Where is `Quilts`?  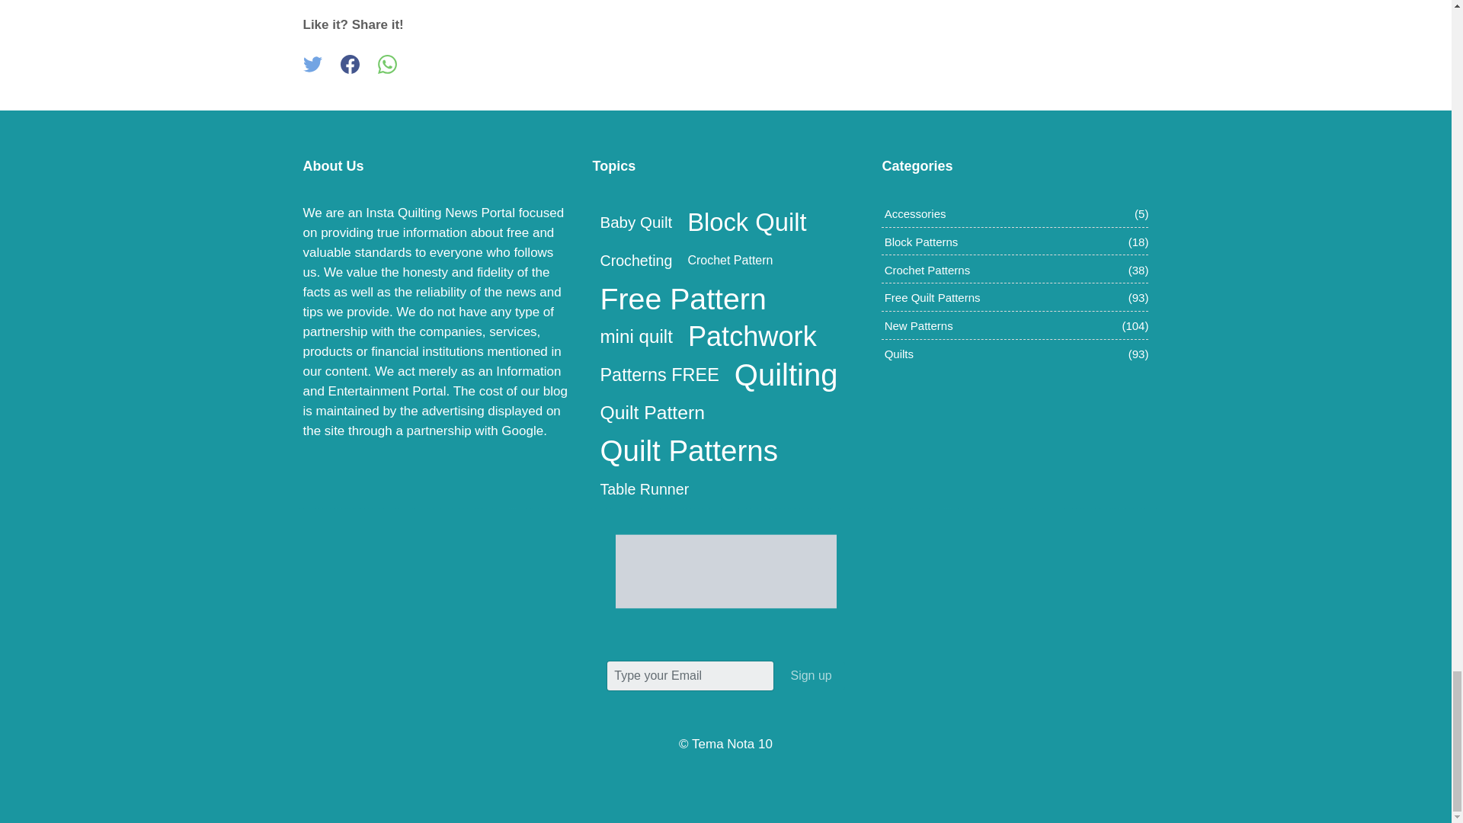
Quilts is located at coordinates (899, 354).